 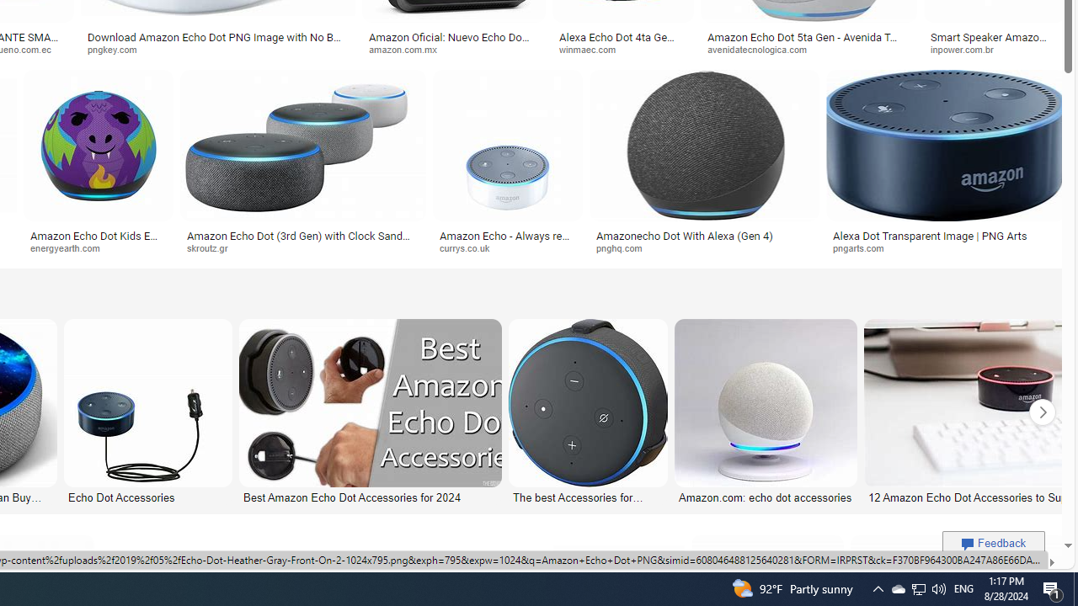 I want to click on avenidatecnologica.com, so click(x=808, y=49).